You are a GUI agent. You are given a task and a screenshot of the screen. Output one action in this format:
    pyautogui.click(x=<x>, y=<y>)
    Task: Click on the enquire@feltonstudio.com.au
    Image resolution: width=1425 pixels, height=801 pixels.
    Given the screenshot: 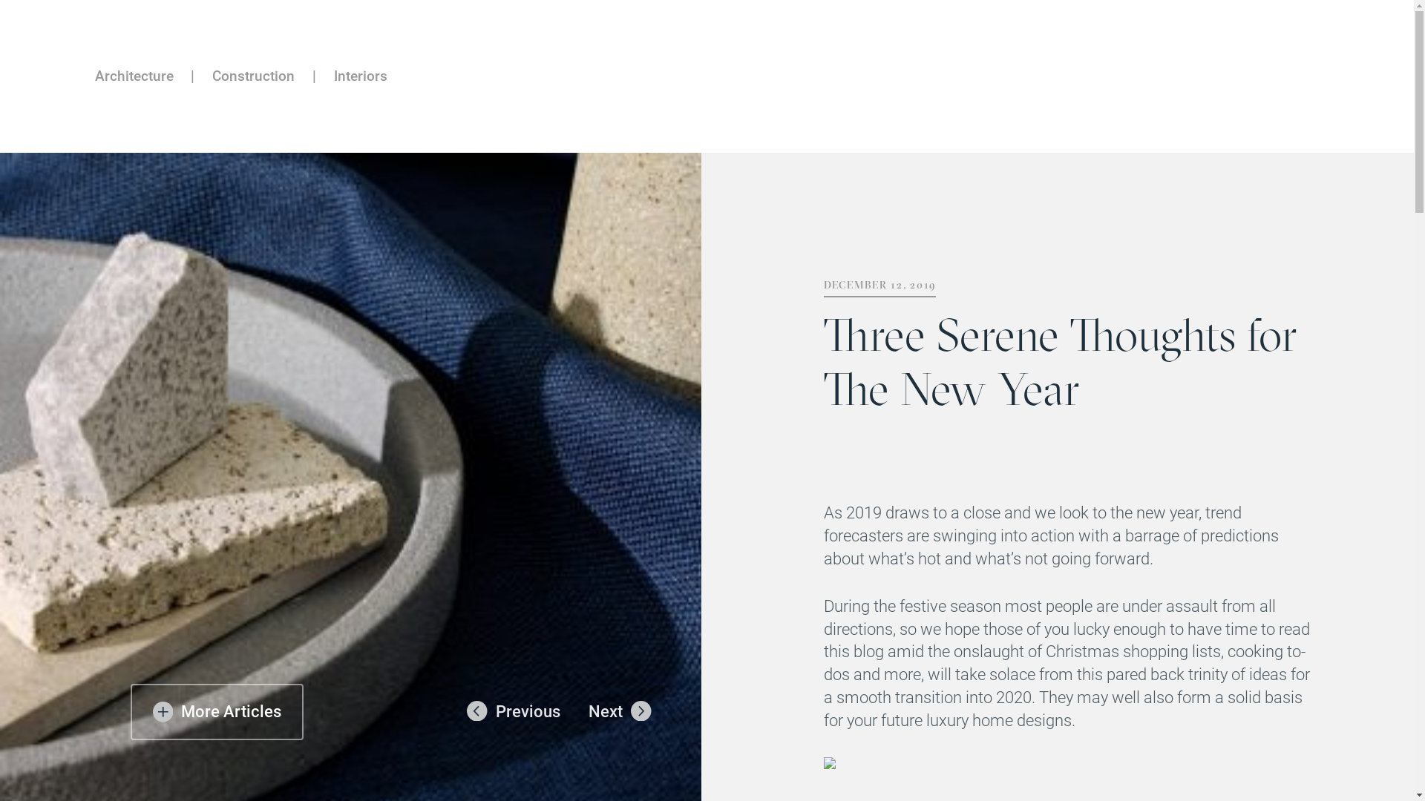 What is the action you would take?
    pyautogui.click(x=531, y=702)
    